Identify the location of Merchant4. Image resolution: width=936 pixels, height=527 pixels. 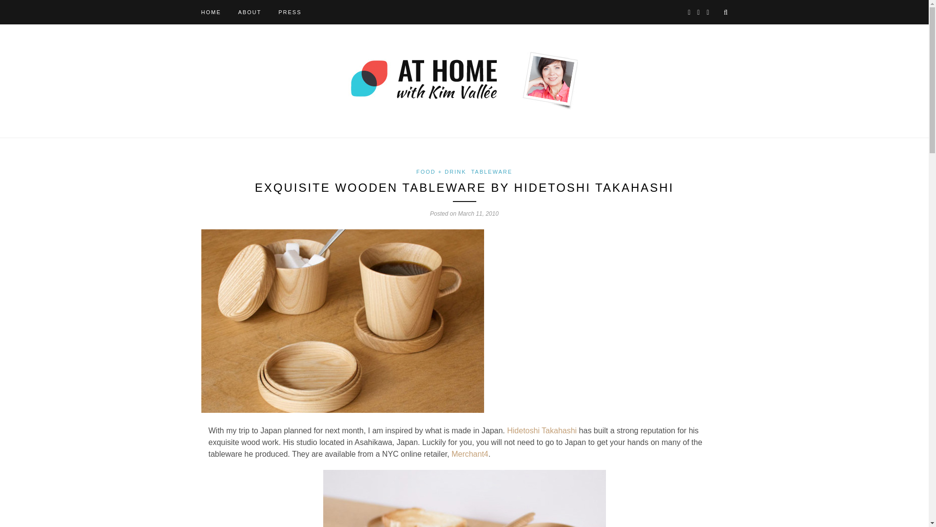
(470, 454).